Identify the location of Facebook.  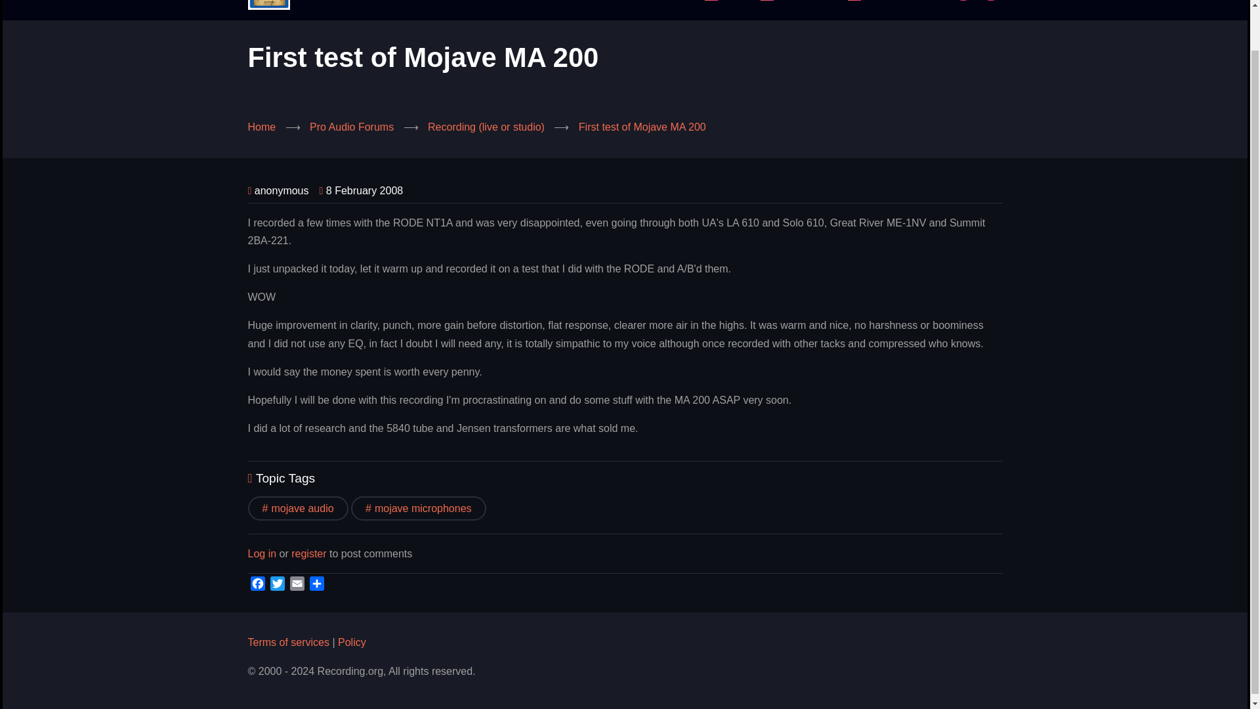
(257, 584).